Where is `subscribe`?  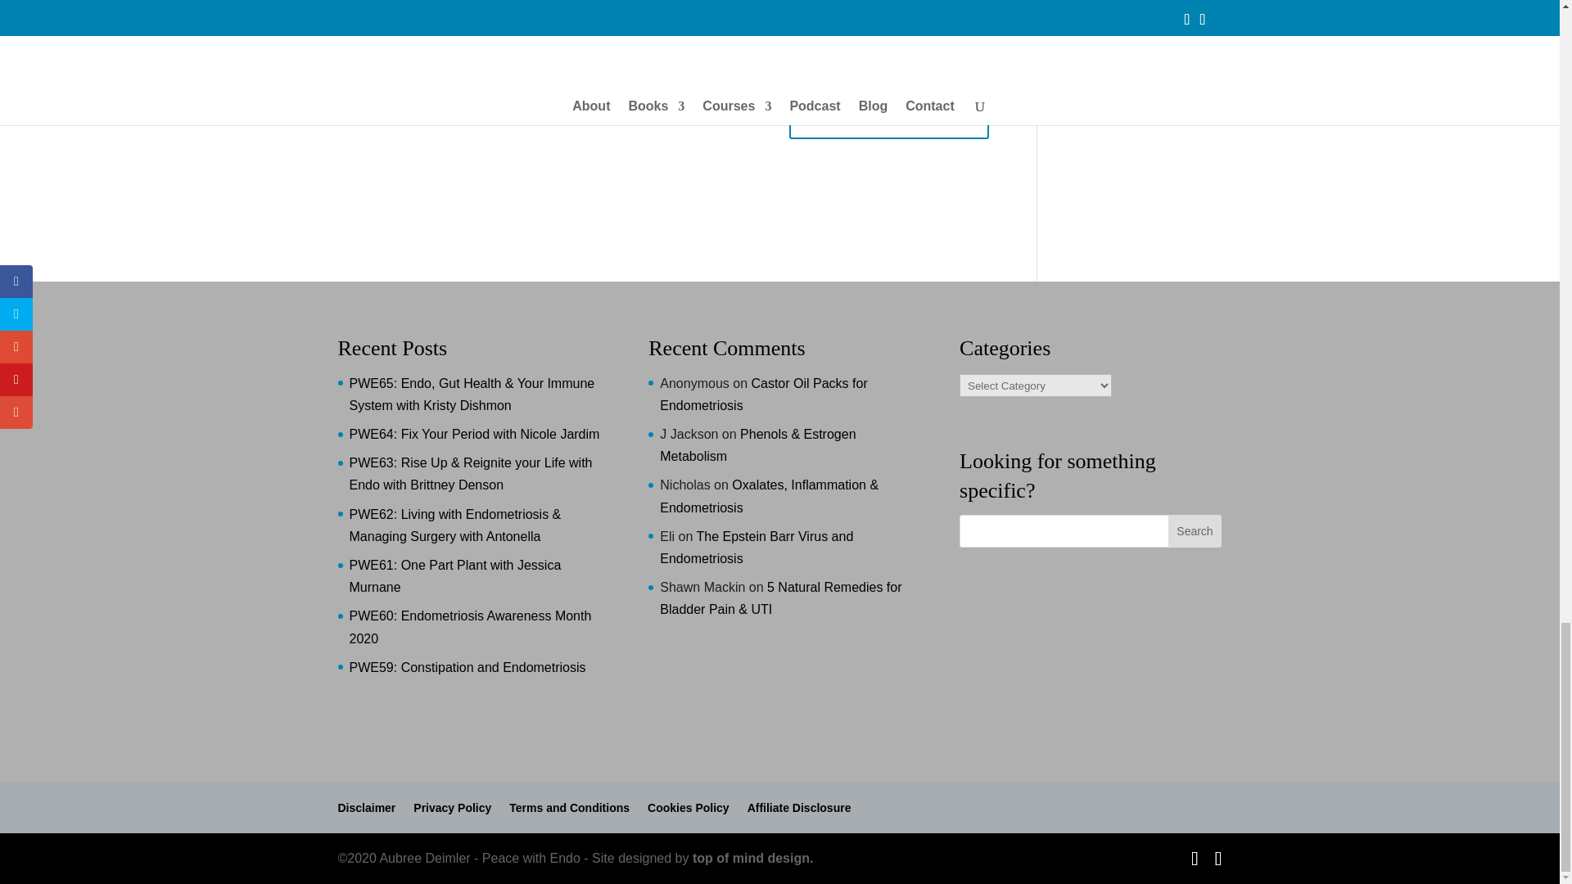 subscribe is located at coordinates (346, 54).